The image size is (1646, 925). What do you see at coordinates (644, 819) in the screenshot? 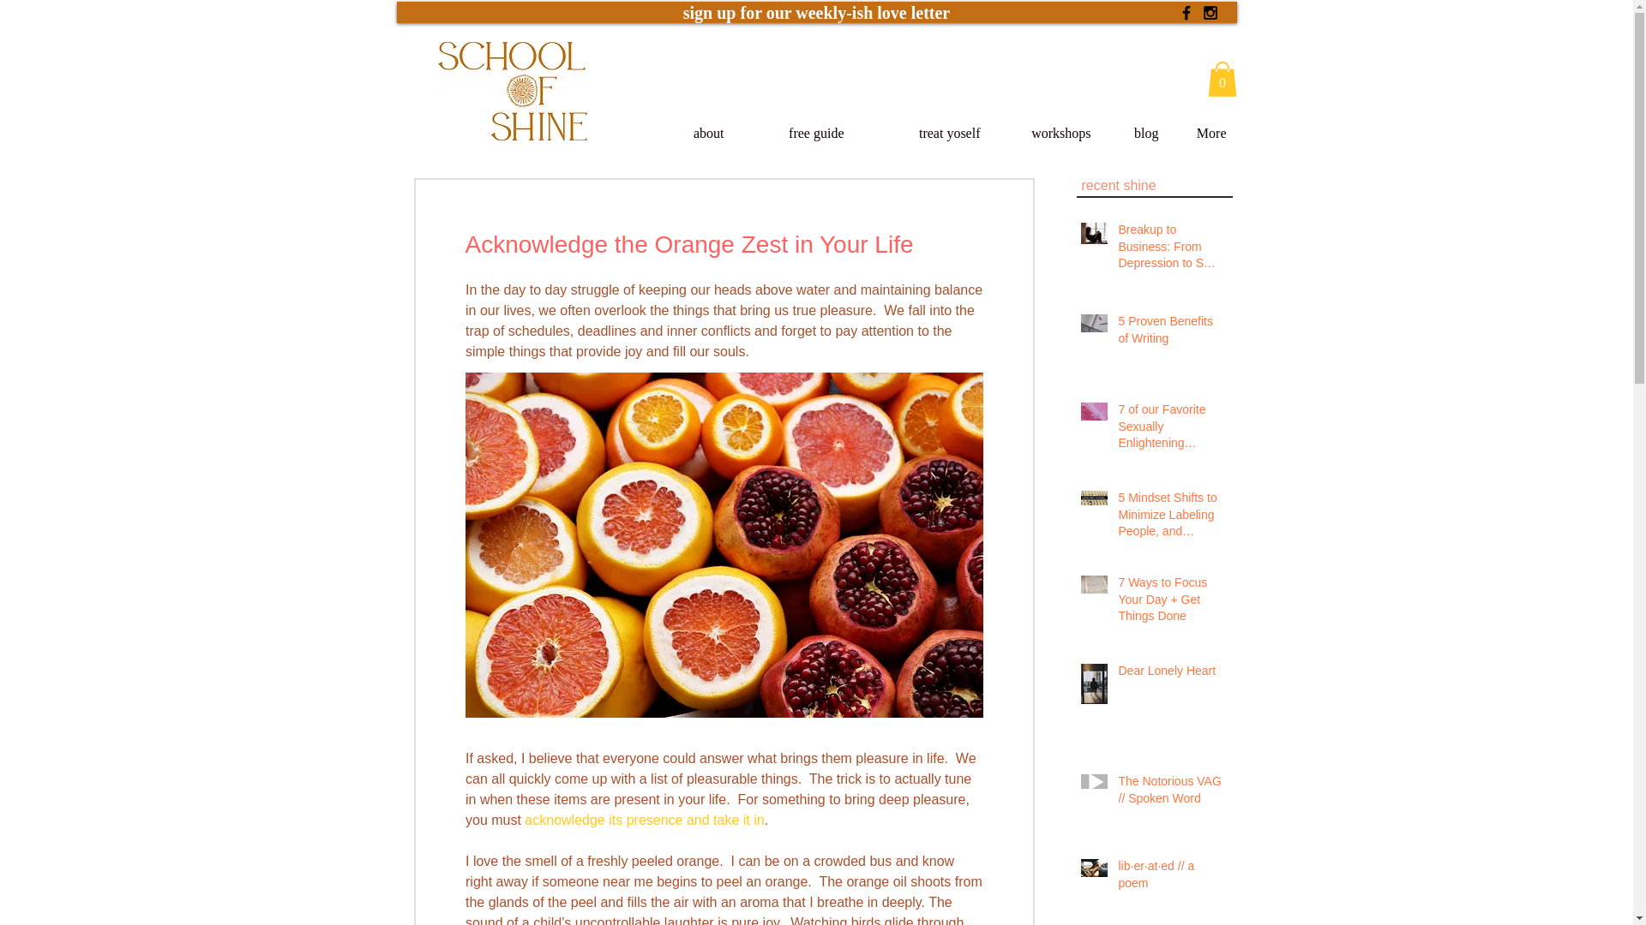
I see `acknowledge its presence and take it in` at bounding box center [644, 819].